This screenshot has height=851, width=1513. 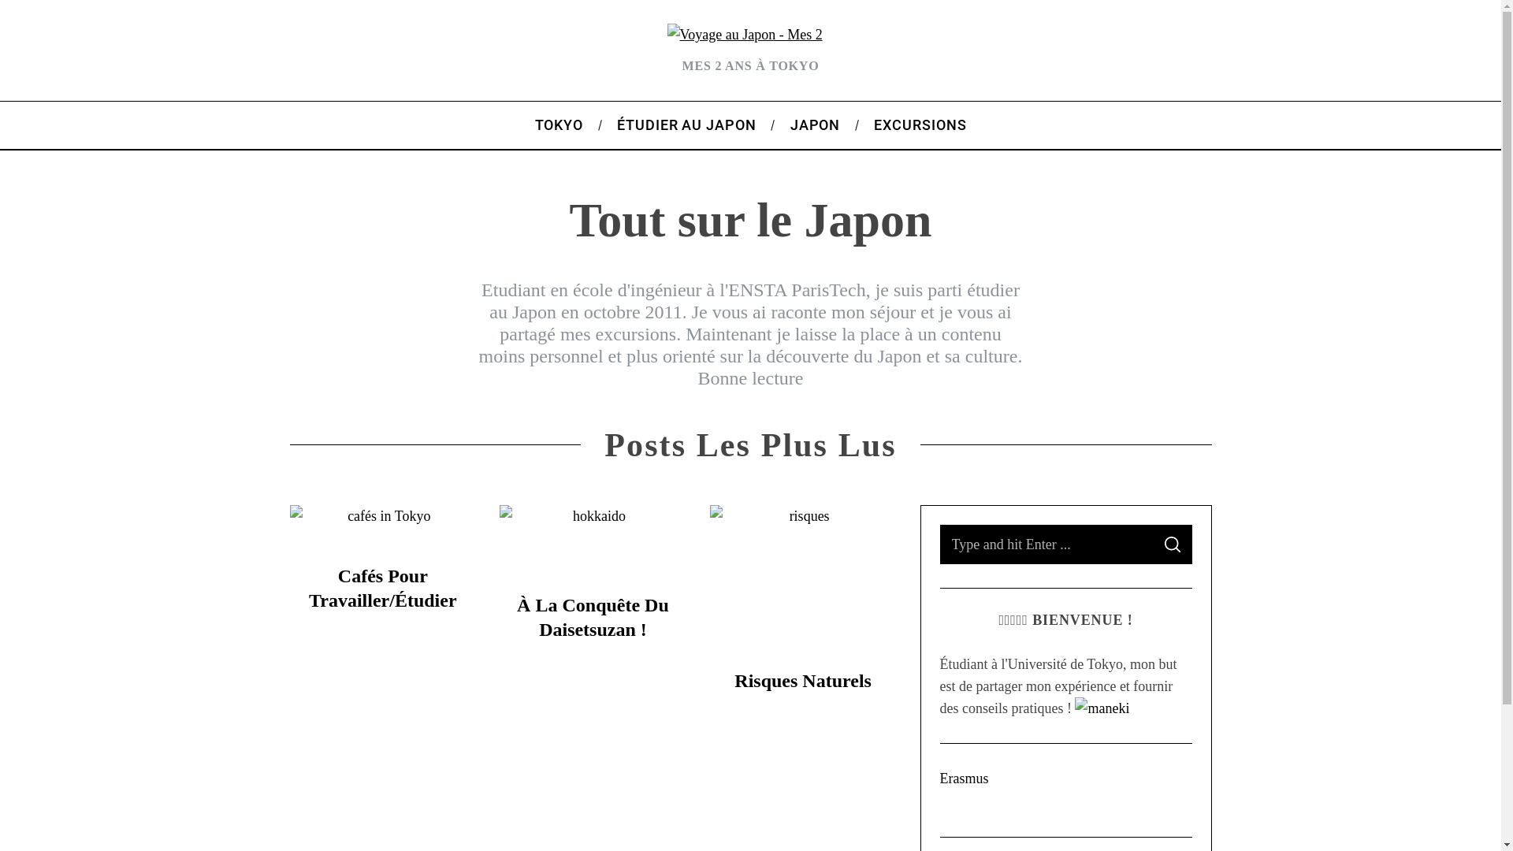 What do you see at coordinates (803, 681) in the screenshot?
I see `Risques Naturels` at bounding box center [803, 681].